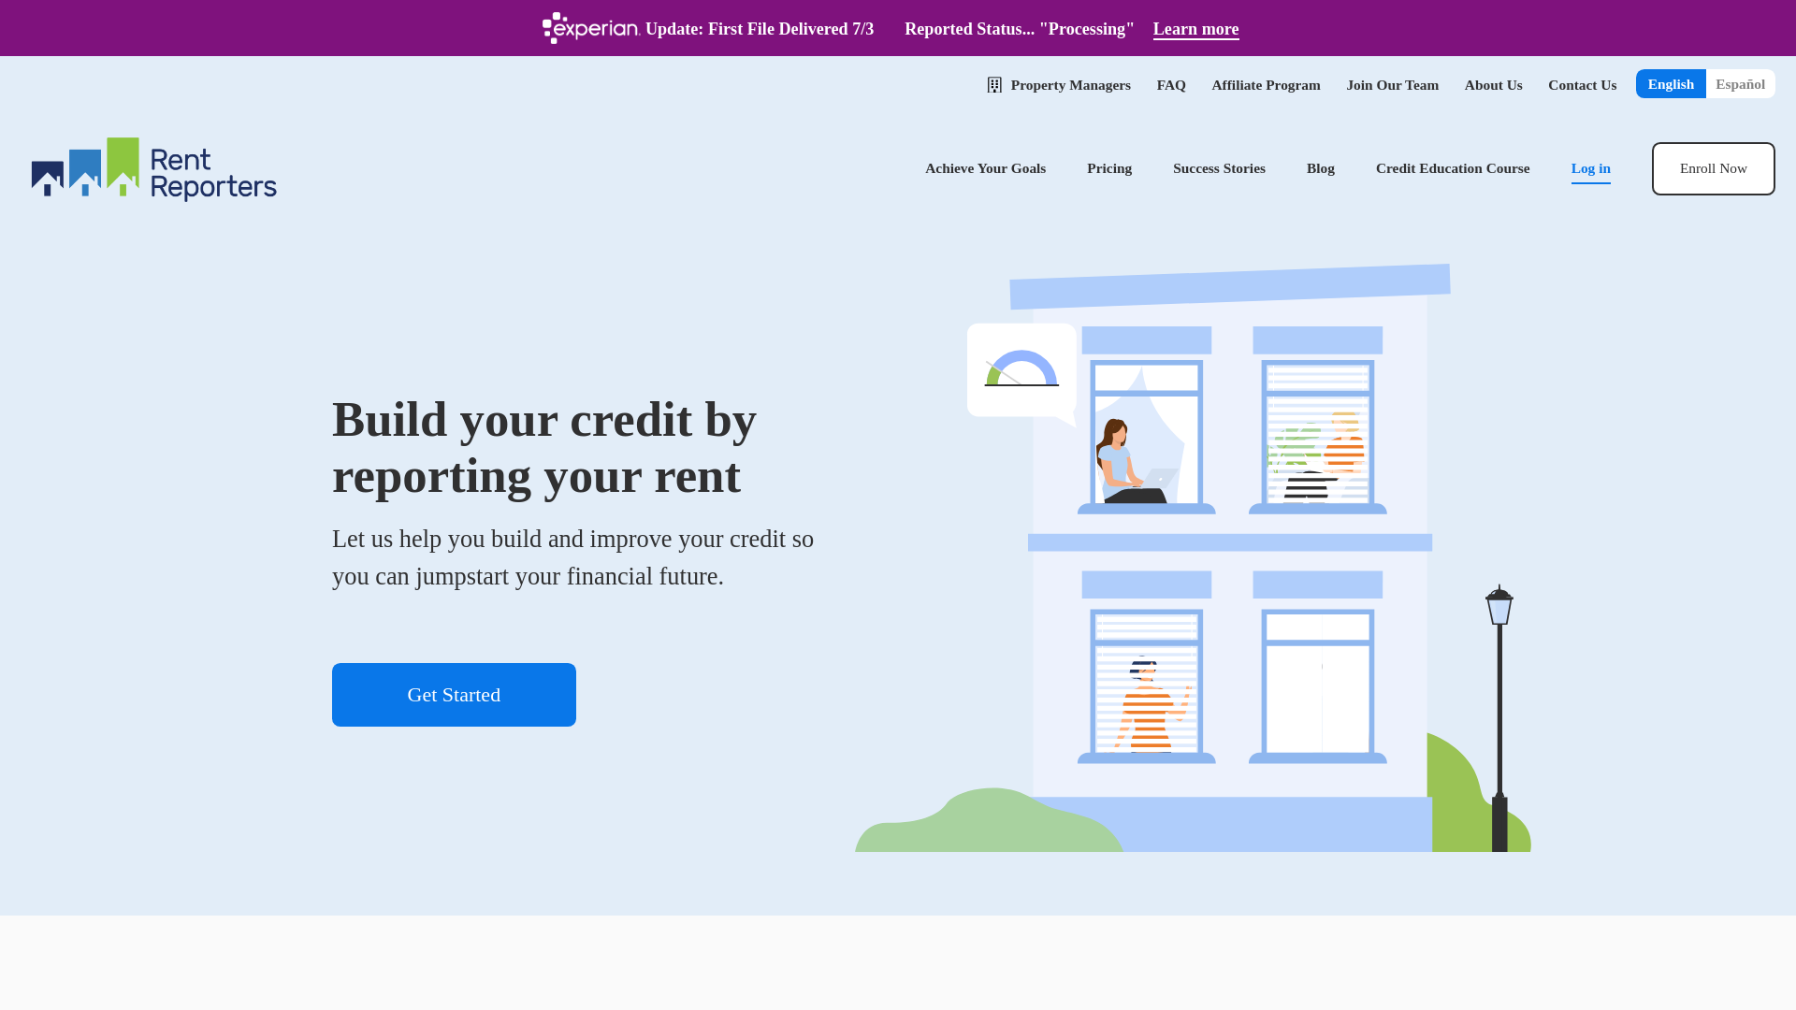 The height and width of the screenshot is (1010, 1796). What do you see at coordinates (455, 694) in the screenshot?
I see `Get Started` at bounding box center [455, 694].